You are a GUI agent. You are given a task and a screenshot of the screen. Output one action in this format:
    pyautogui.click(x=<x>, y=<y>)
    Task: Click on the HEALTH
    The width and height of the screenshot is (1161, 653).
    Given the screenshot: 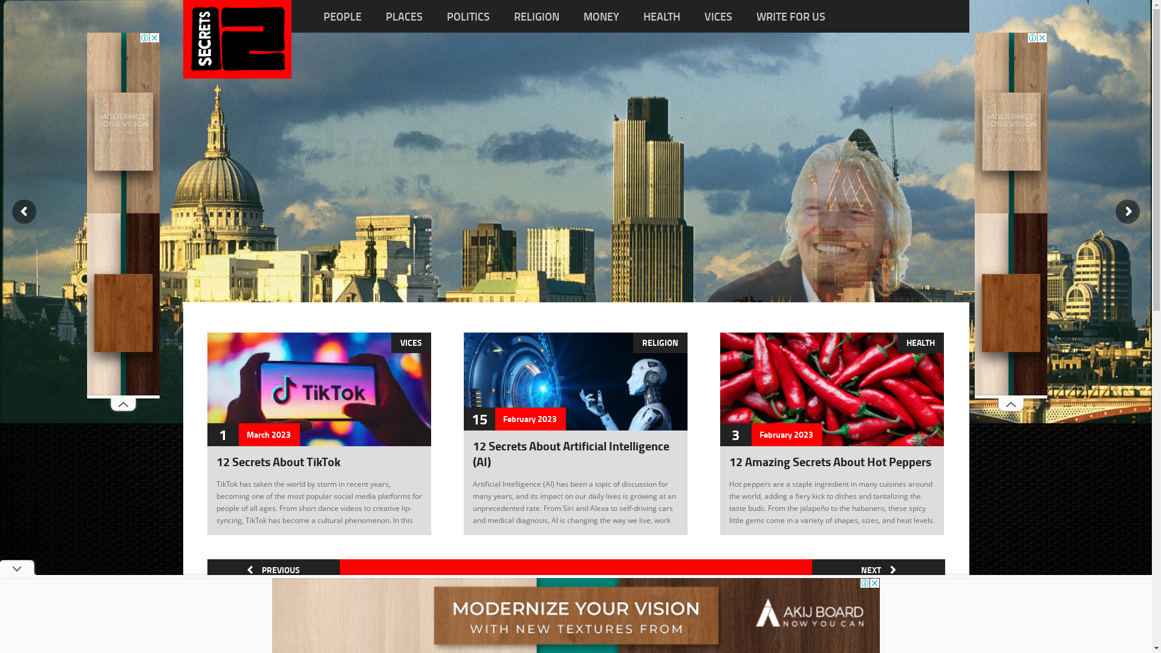 What is the action you would take?
    pyautogui.click(x=662, y=16)
    